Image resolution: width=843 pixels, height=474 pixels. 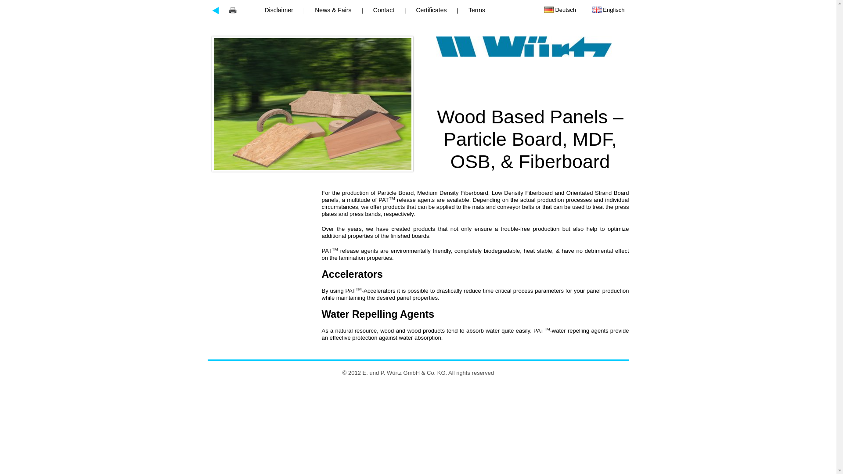 I want to click on Contact, so click(x=384, y=10).